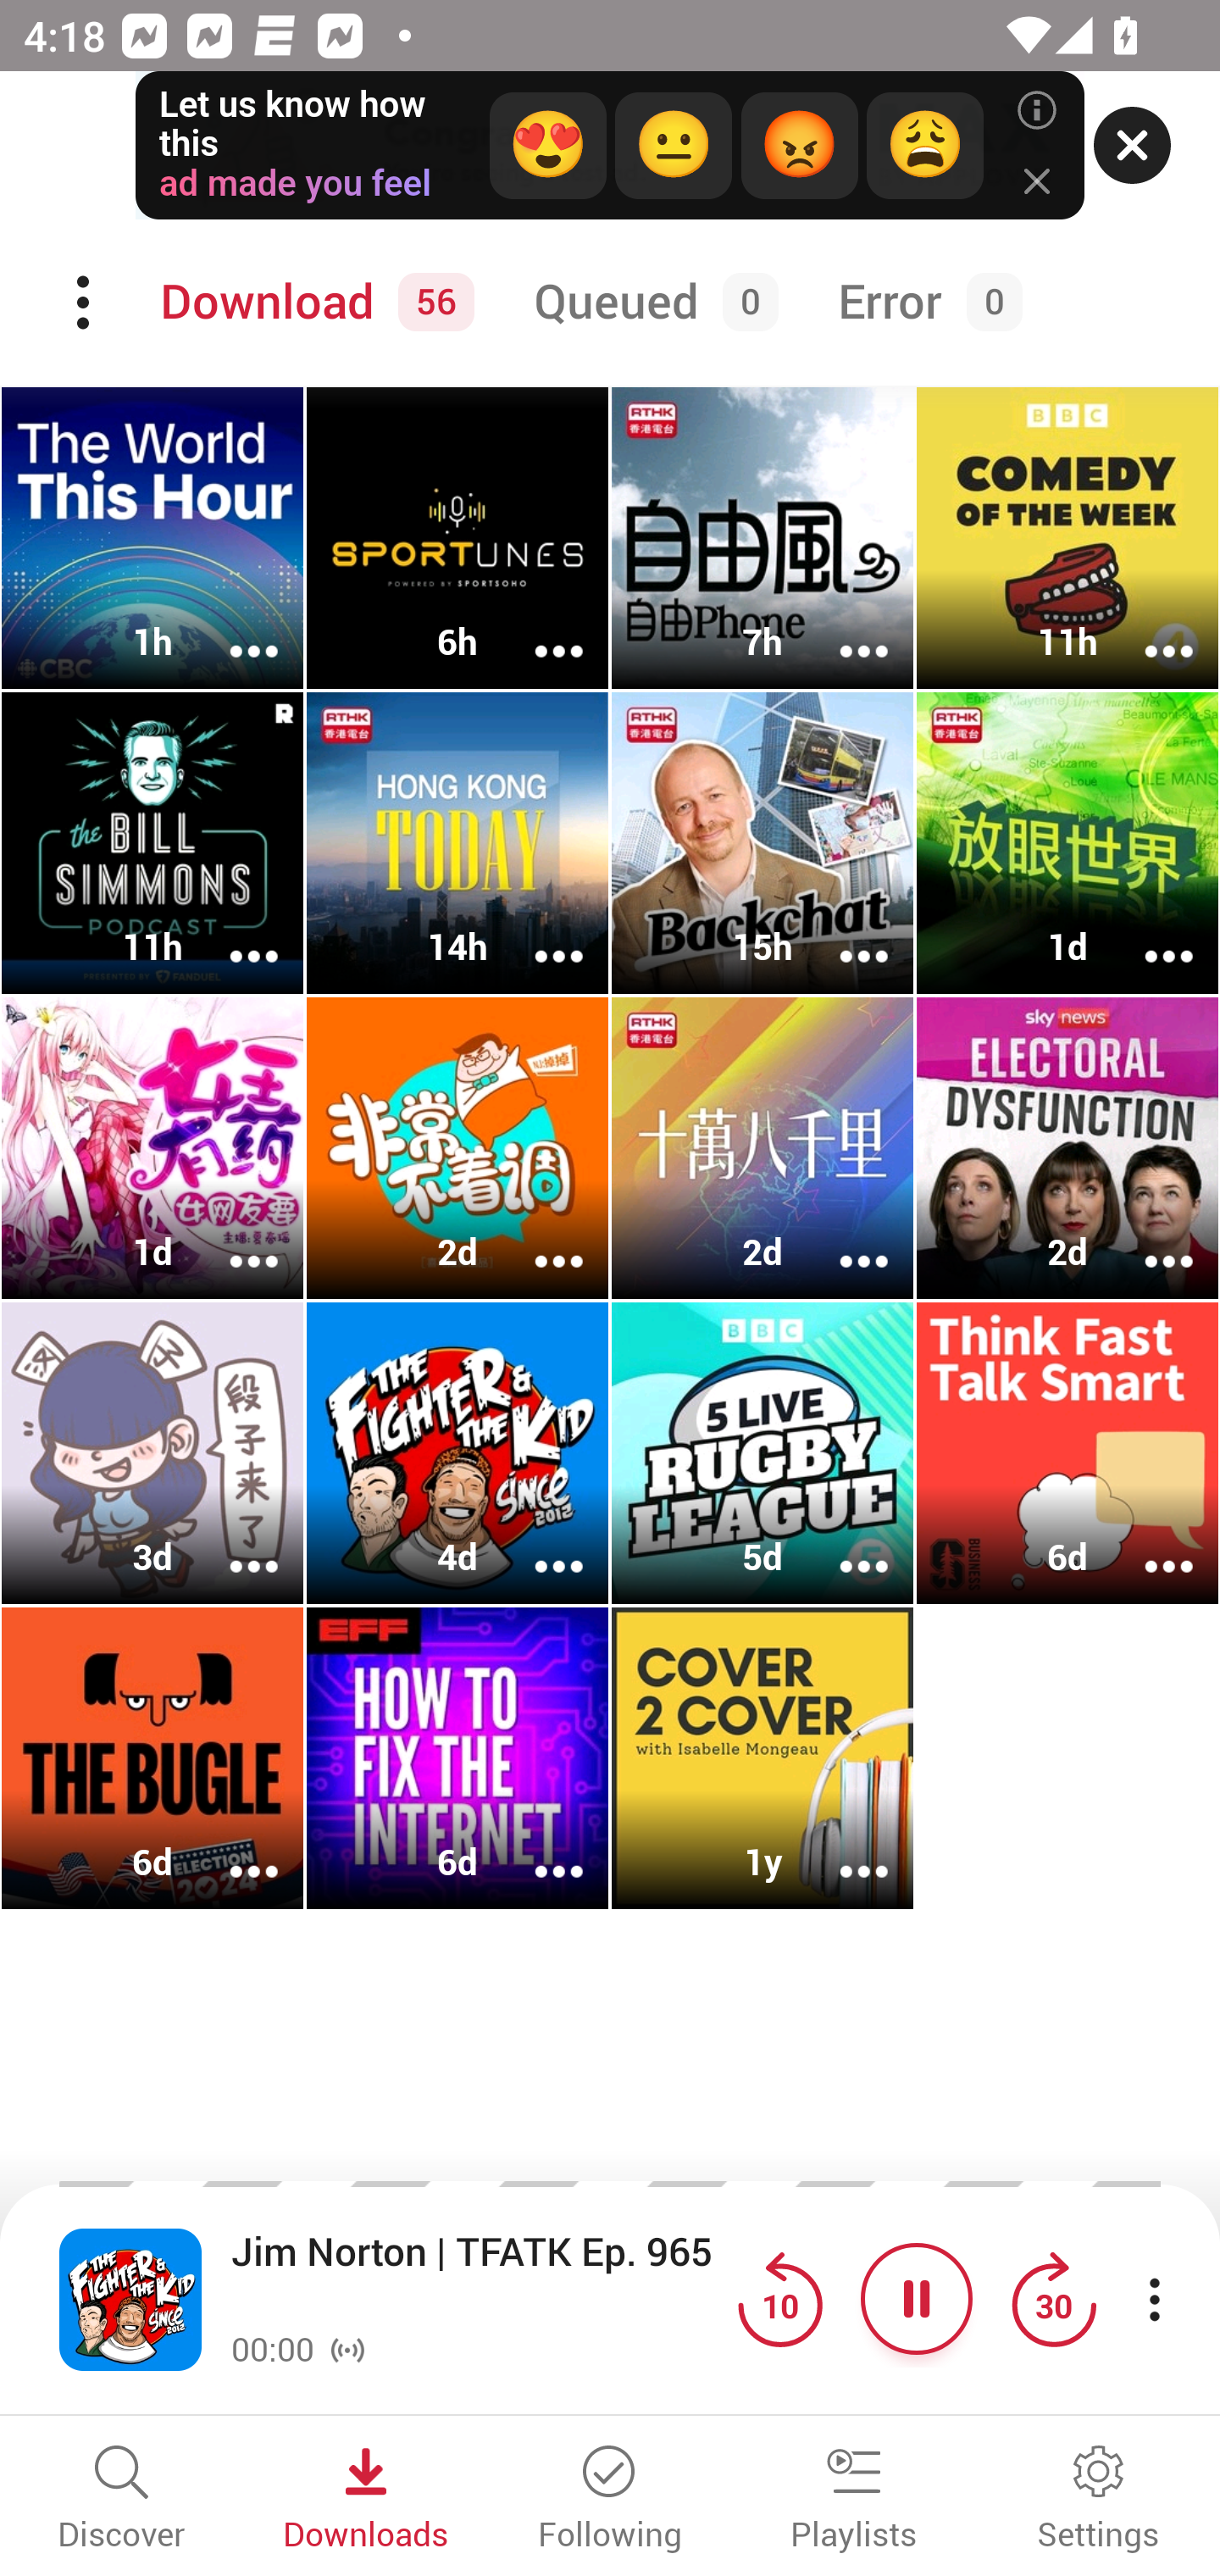 This screenshot has height=2576, width=1220. I want to click on 非常不着调 2d More options More options, so click(457, 1149).